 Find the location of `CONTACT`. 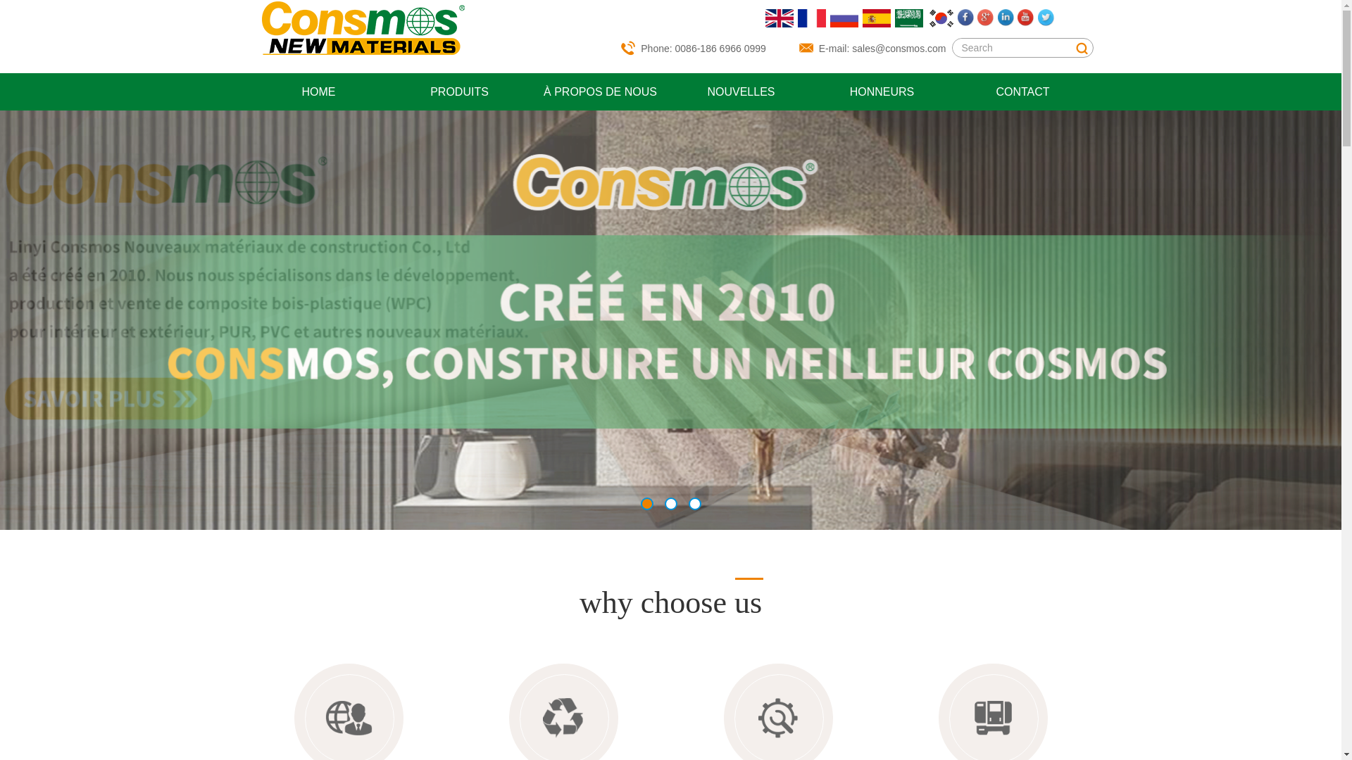

CONTACT is located at coordinates (1022, 92).